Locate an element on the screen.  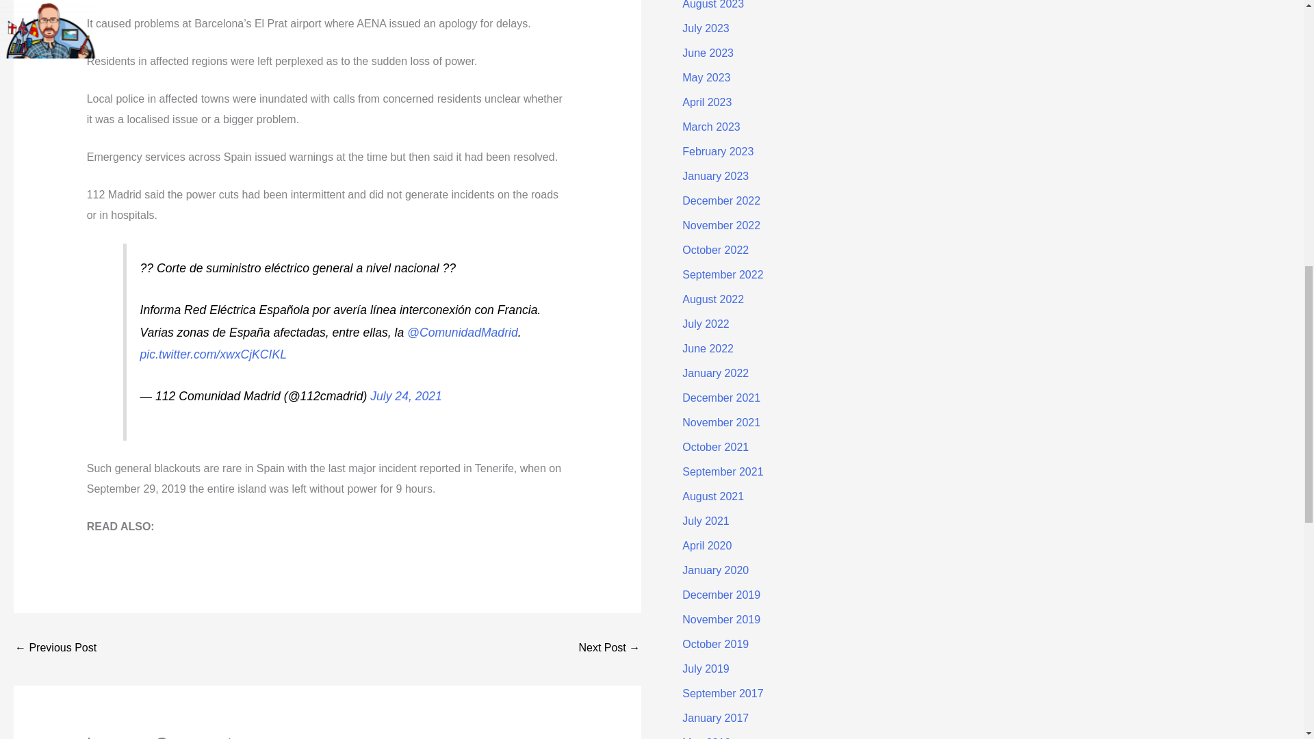
May 2023 is located at coordinates (706, 77).